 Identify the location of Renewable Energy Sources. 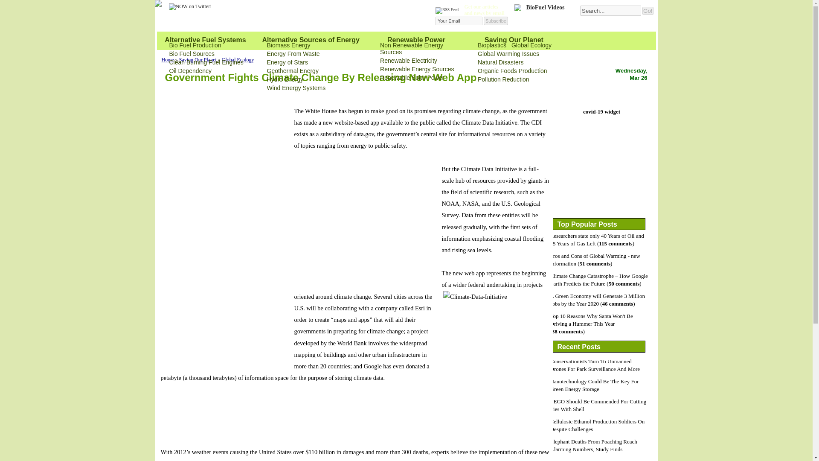
(417, 69).